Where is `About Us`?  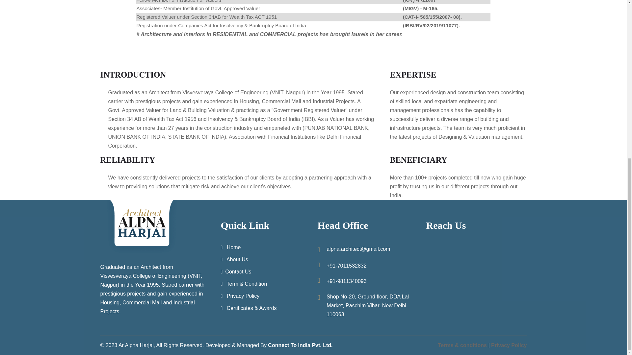 About Us is located at coordinates (234, 259).